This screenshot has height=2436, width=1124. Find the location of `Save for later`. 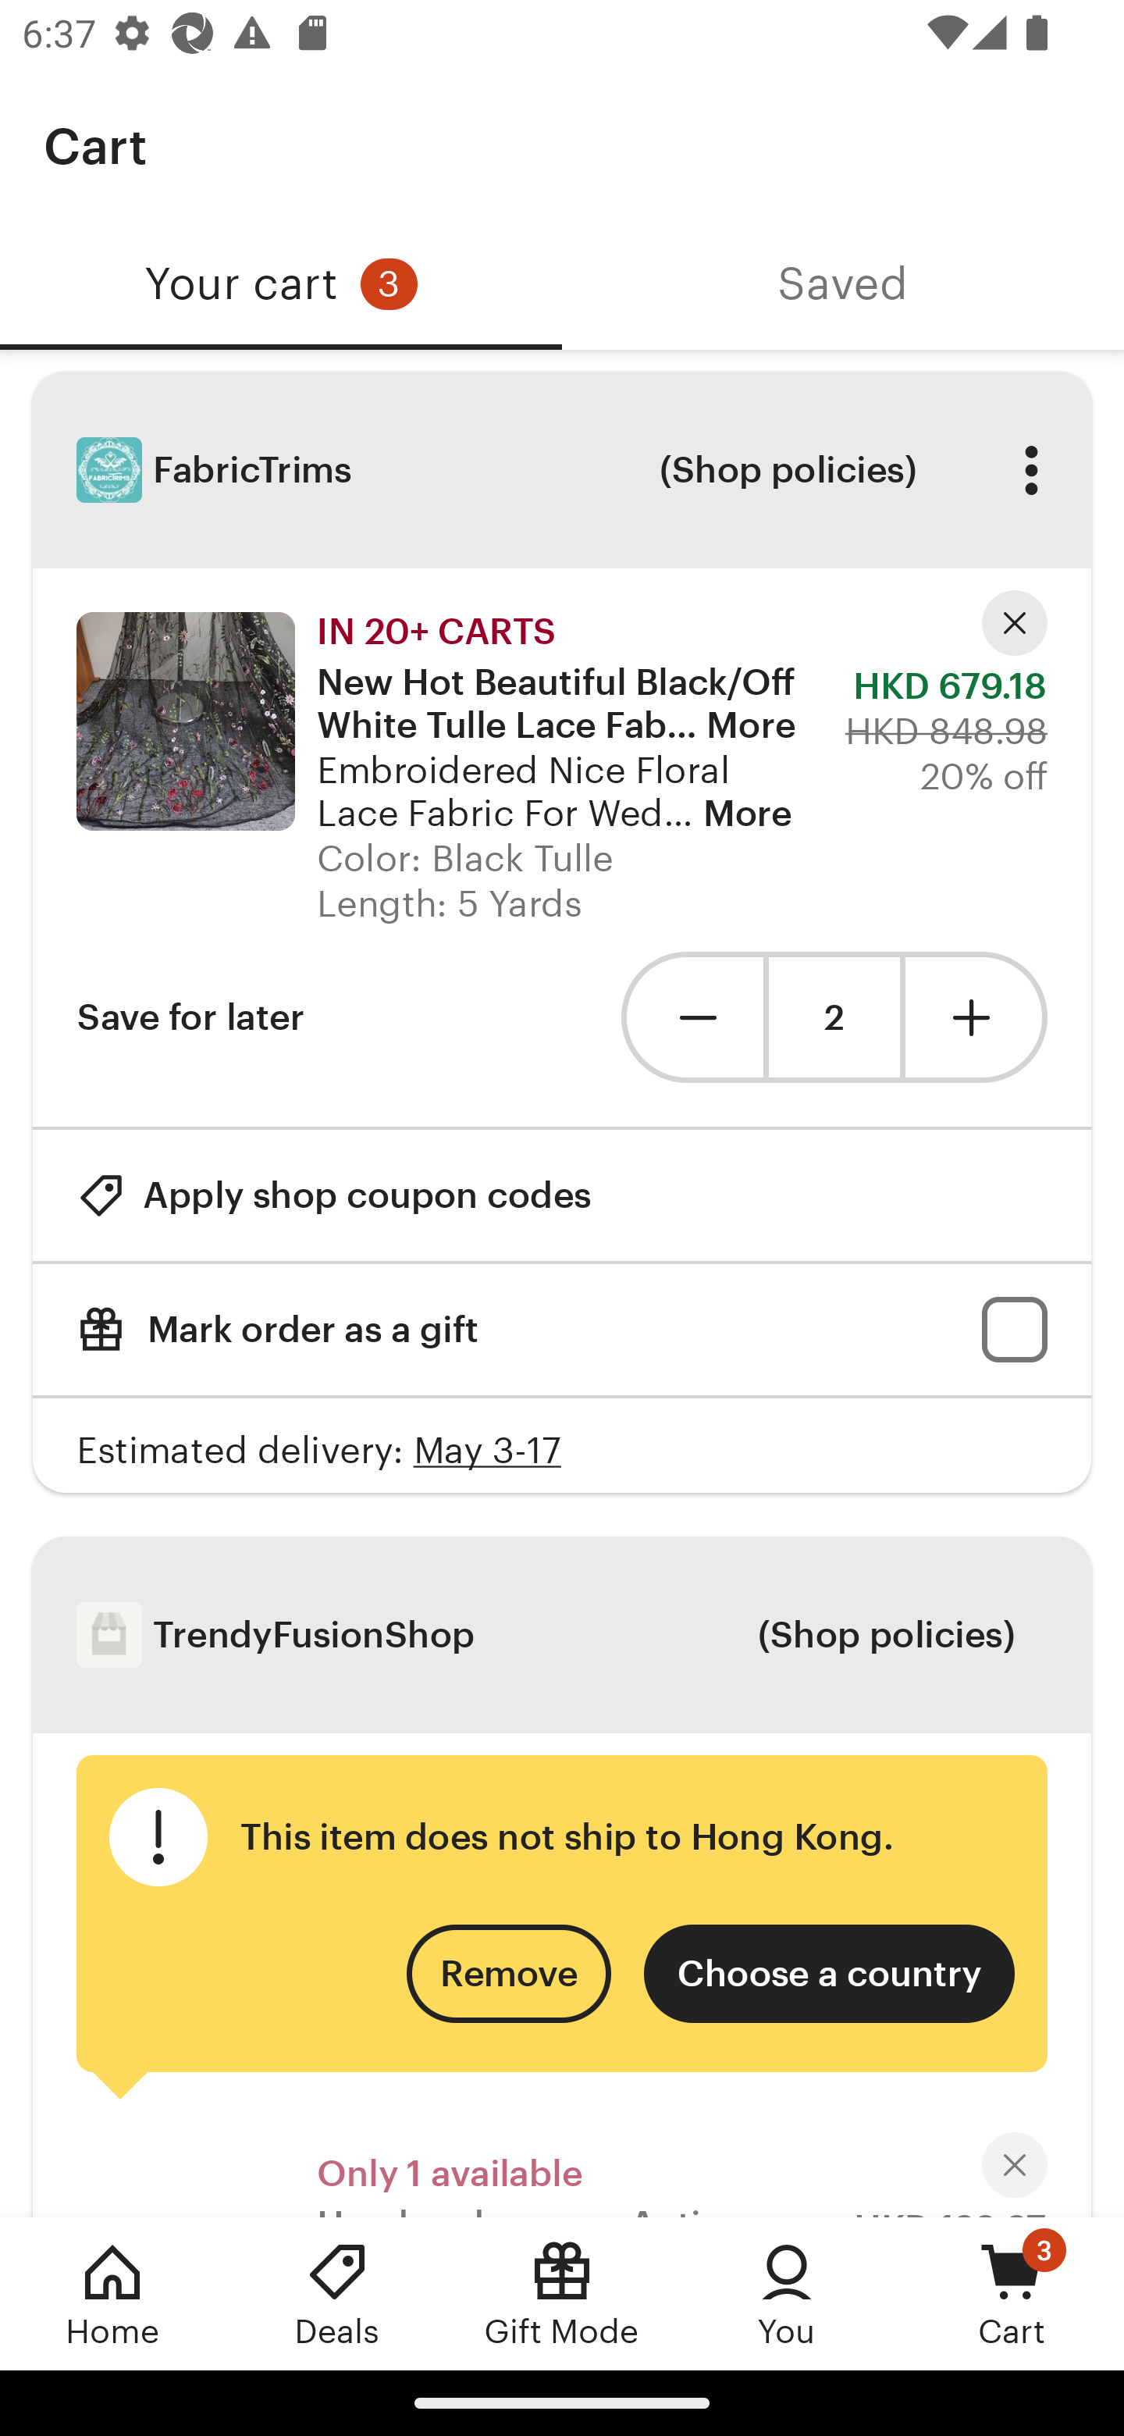

Save for later is located at coordinates (190, 1018).